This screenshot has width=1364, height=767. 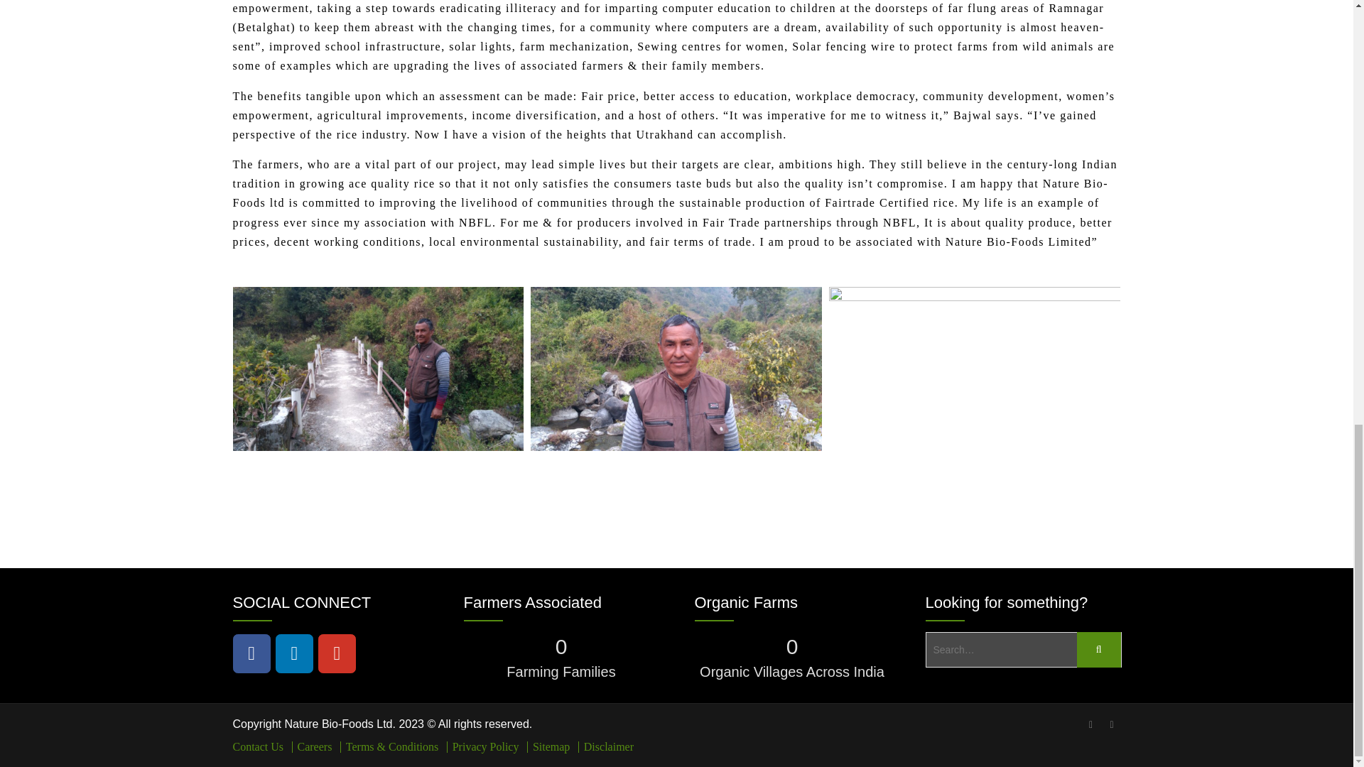 I want to click on Nature Bio Foods on Youtube, so click(x=337, y=653).